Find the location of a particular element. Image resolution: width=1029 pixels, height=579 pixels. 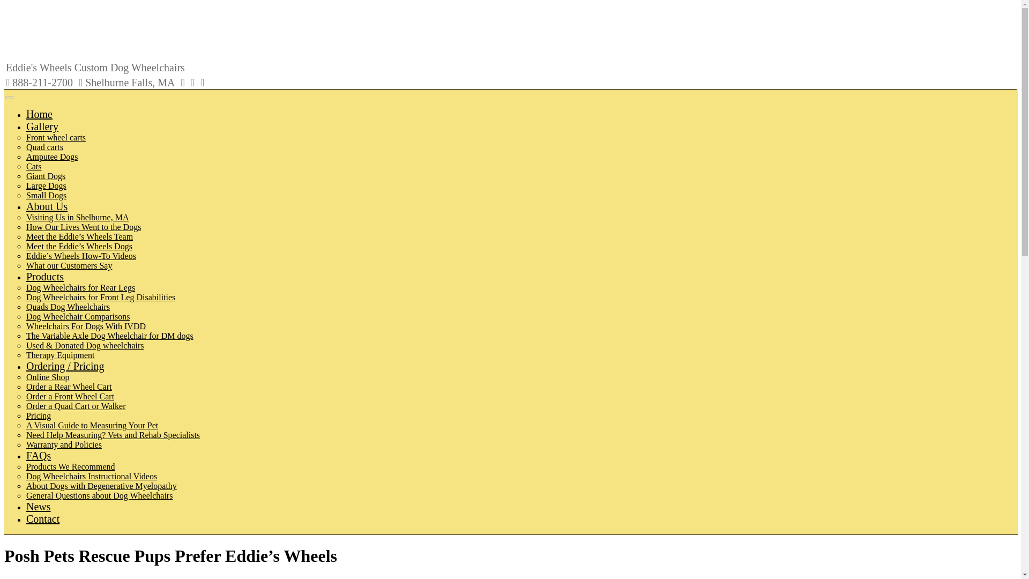

Products is located at coordinates (45, 277).